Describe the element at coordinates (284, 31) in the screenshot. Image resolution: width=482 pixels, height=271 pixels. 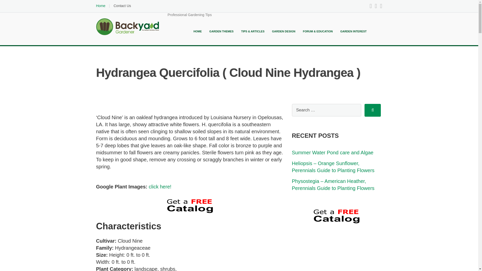
I see `GARDEN DESIGN` at that location.